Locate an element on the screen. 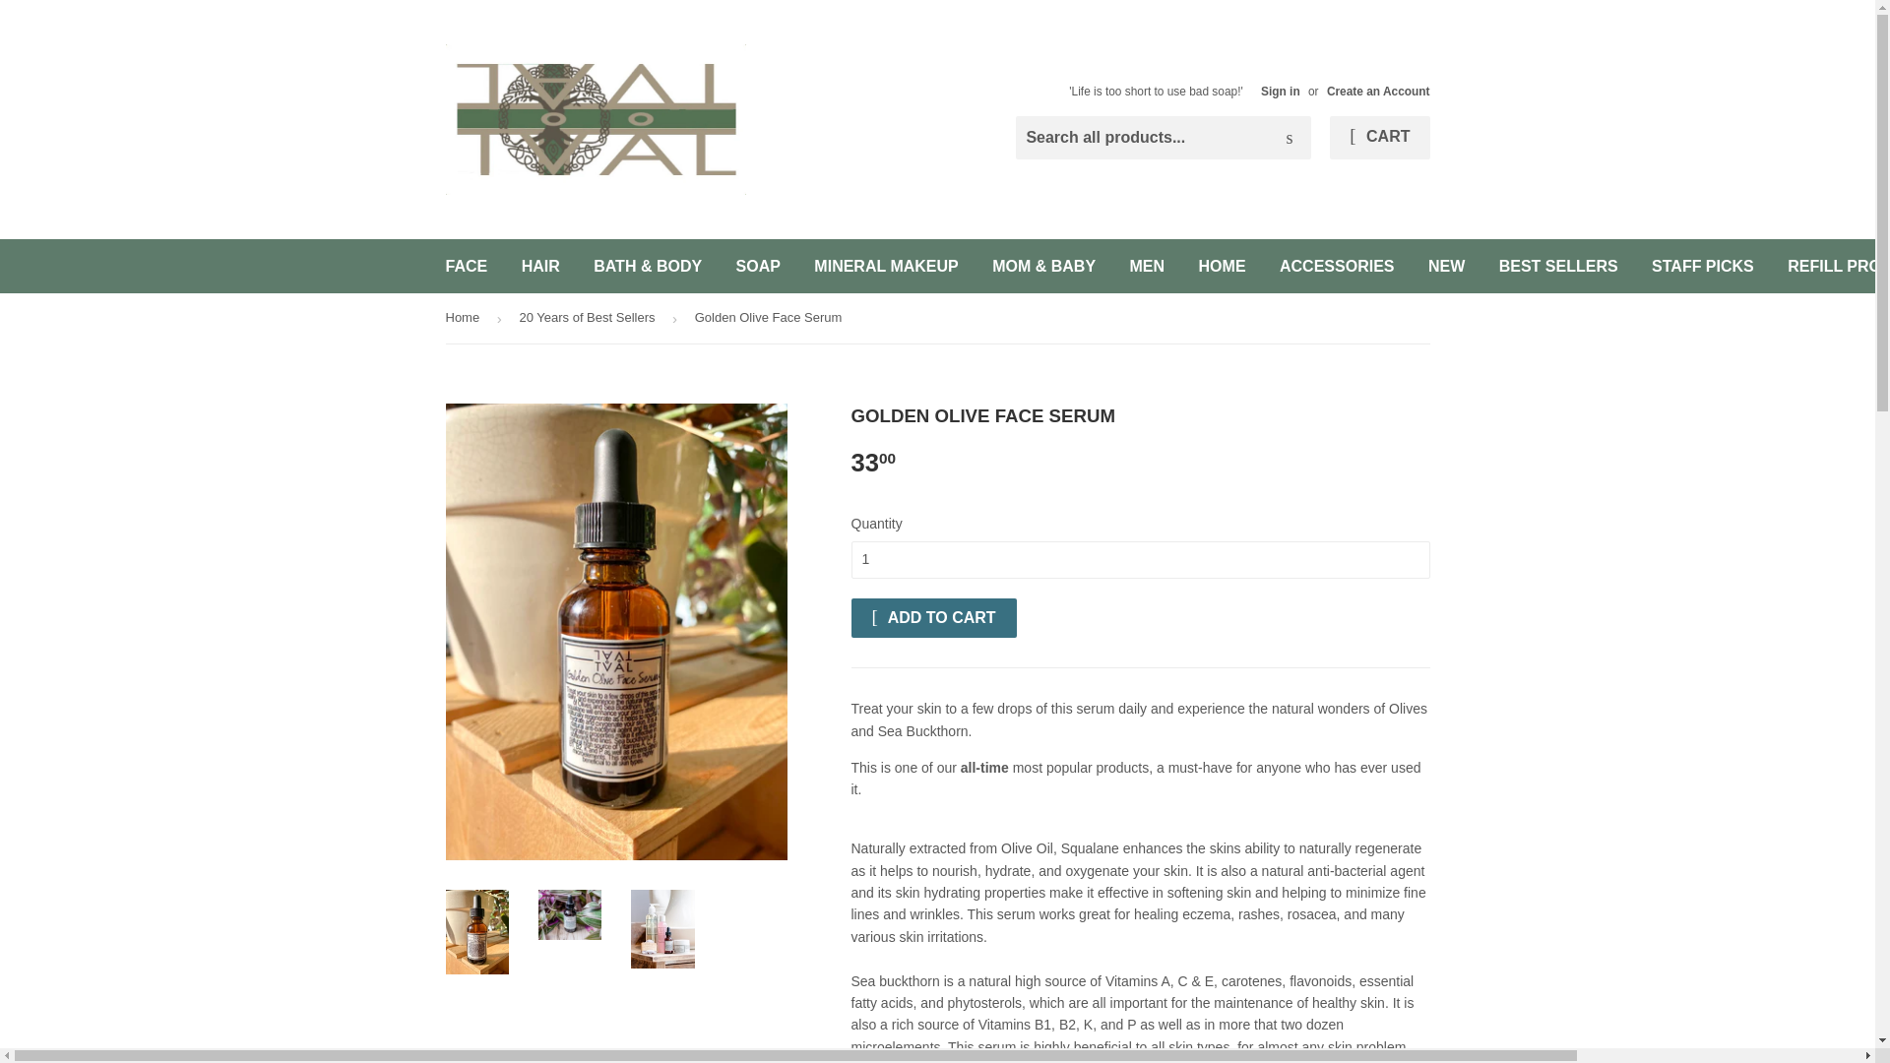  NEW is located at coordinates (1447, 266).